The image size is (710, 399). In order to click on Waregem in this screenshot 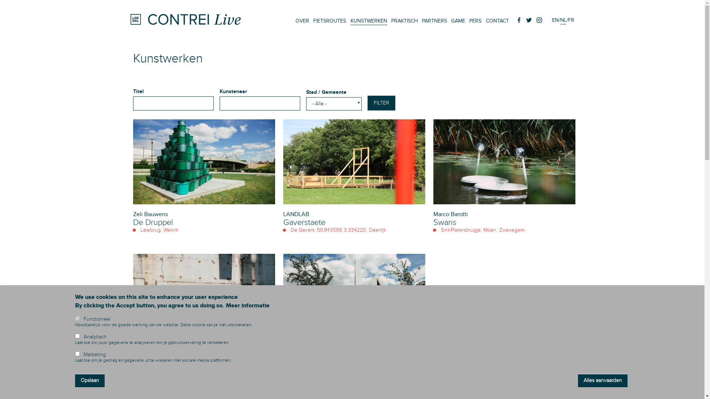, I will do `click(355, 365)`.